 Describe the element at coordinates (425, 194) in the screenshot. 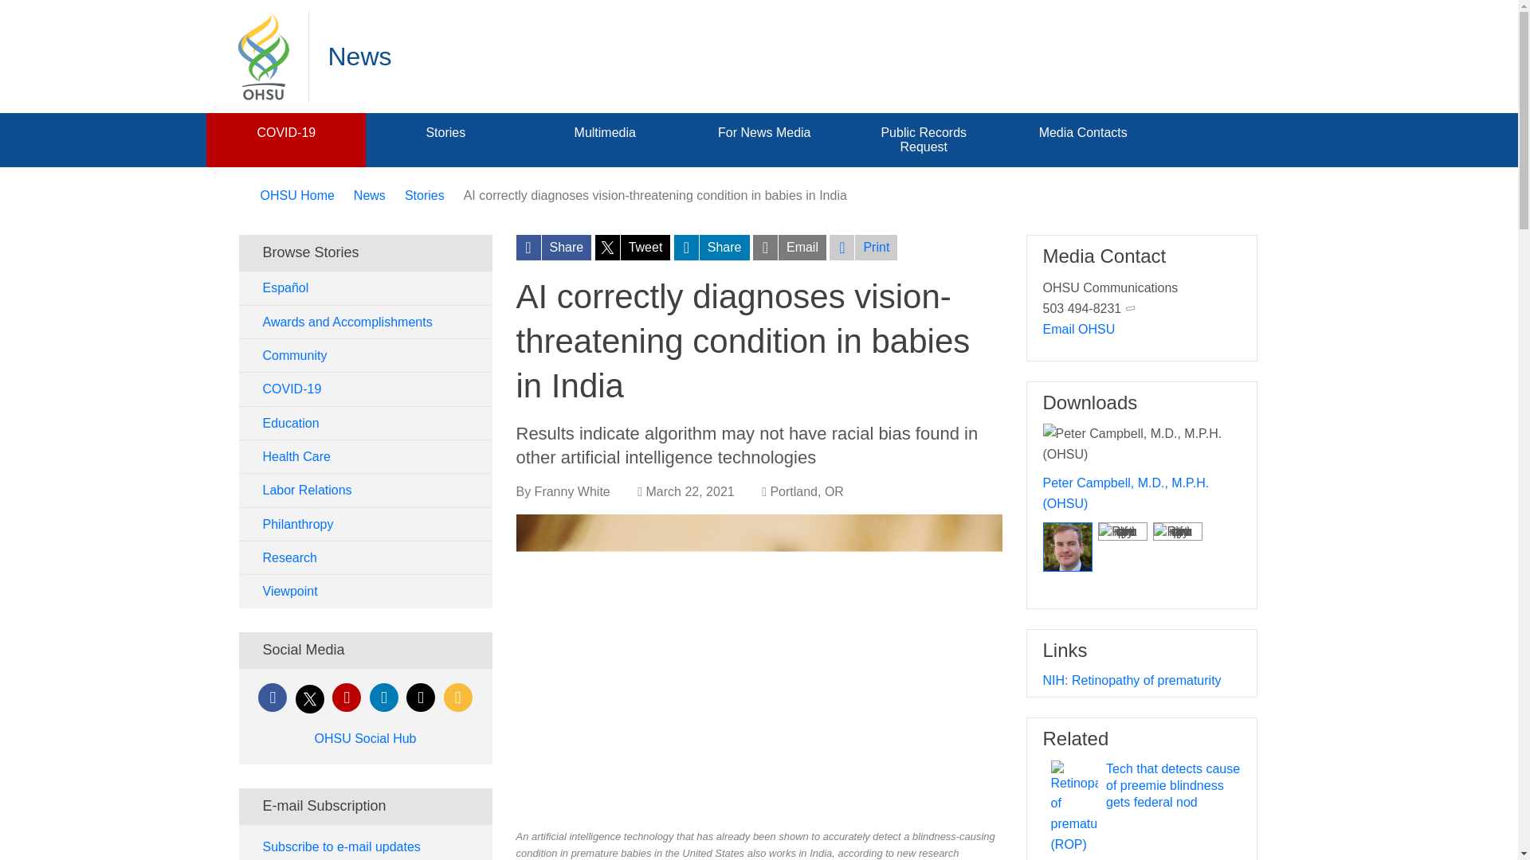

I see `Stories` at that location.